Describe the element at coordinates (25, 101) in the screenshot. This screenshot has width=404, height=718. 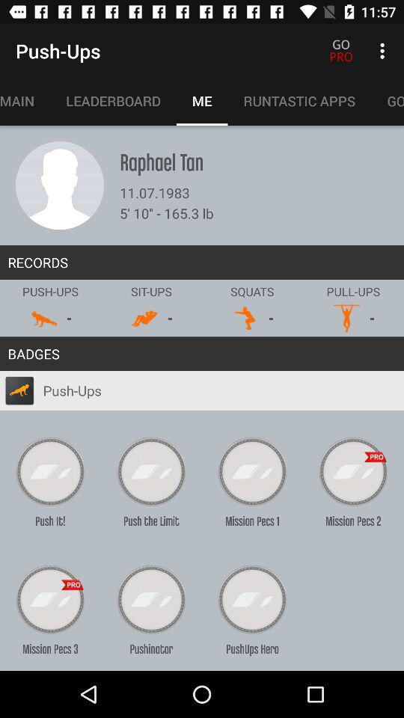
I see `tap the main icon` at that location.